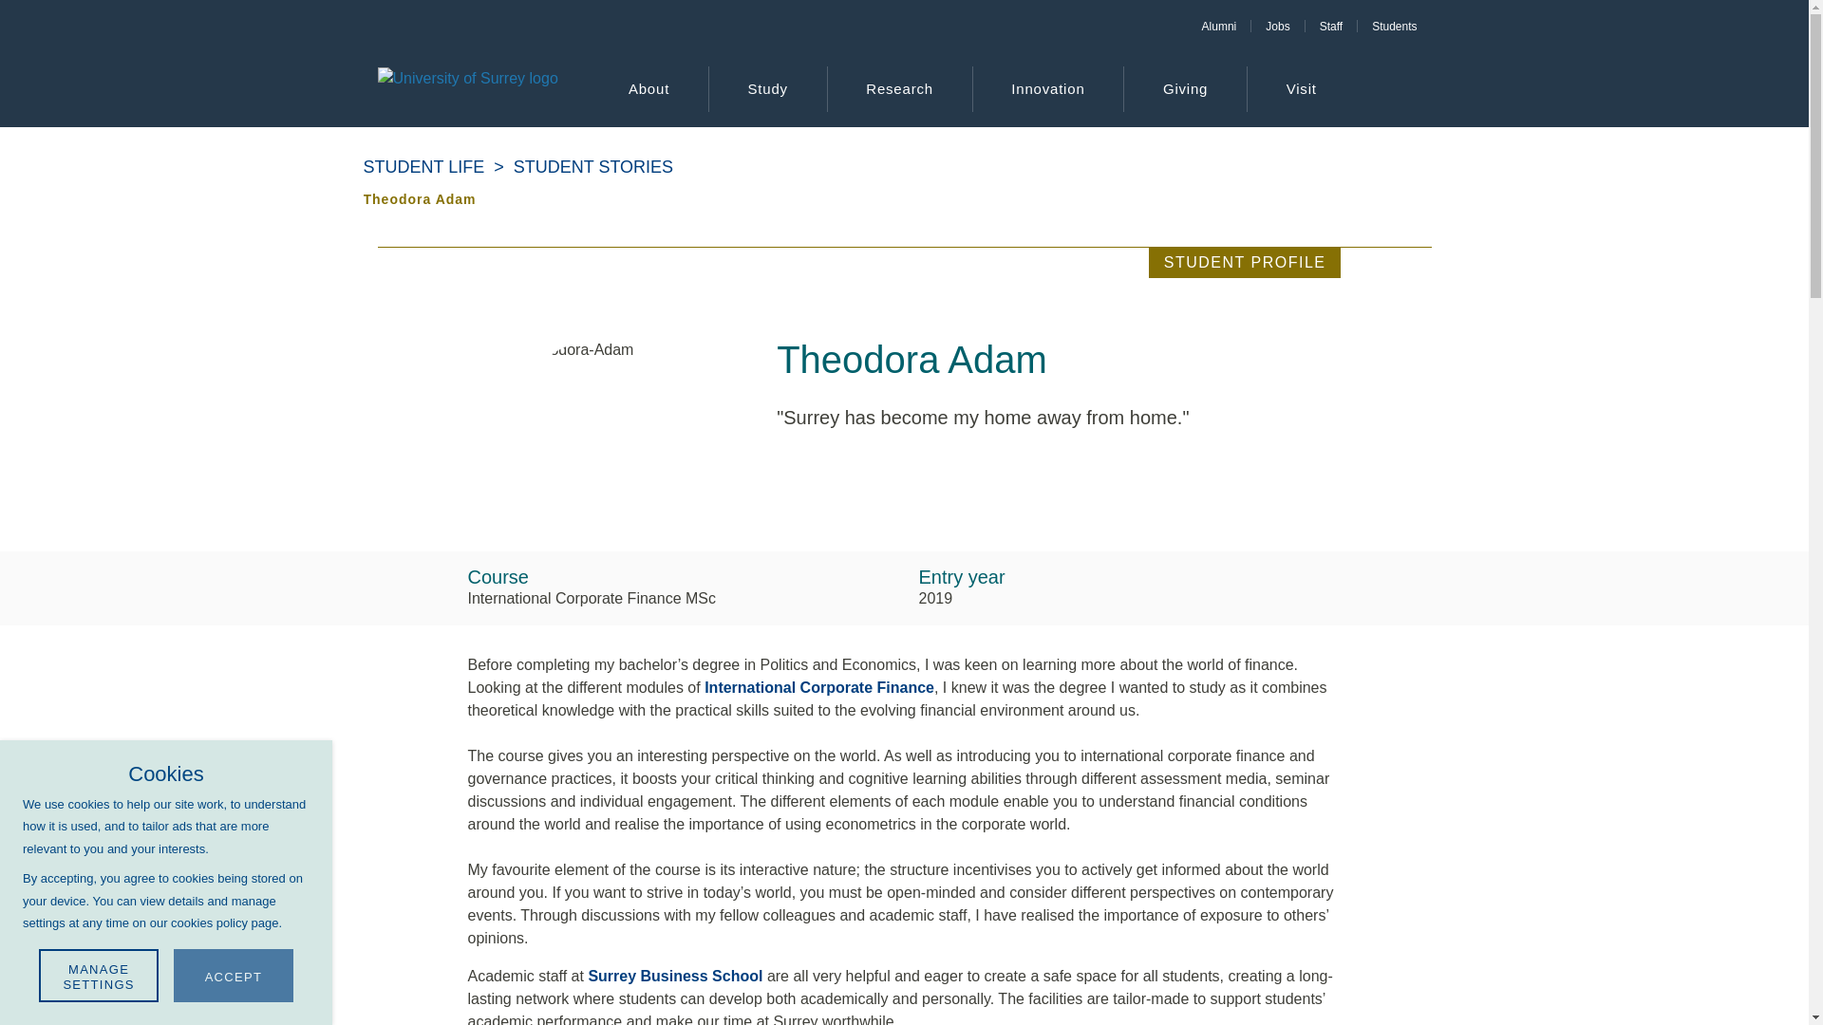 This screenshot has height=1025, width=1823. What do you see at coordinates (674, 976) in the screenshot?
I see `Surrey Business School` at bounding box center [674, 976].